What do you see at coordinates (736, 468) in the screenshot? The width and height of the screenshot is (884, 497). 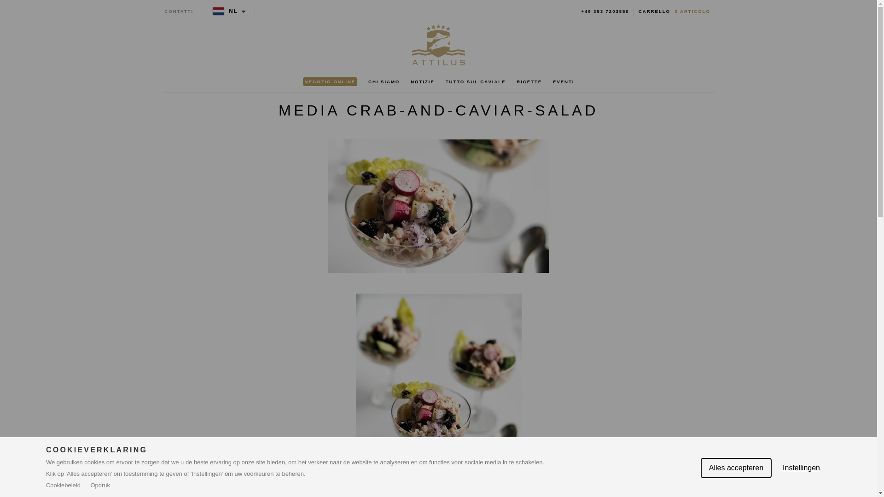 I see `Alles accepteren` at bounding box center [736, 468].